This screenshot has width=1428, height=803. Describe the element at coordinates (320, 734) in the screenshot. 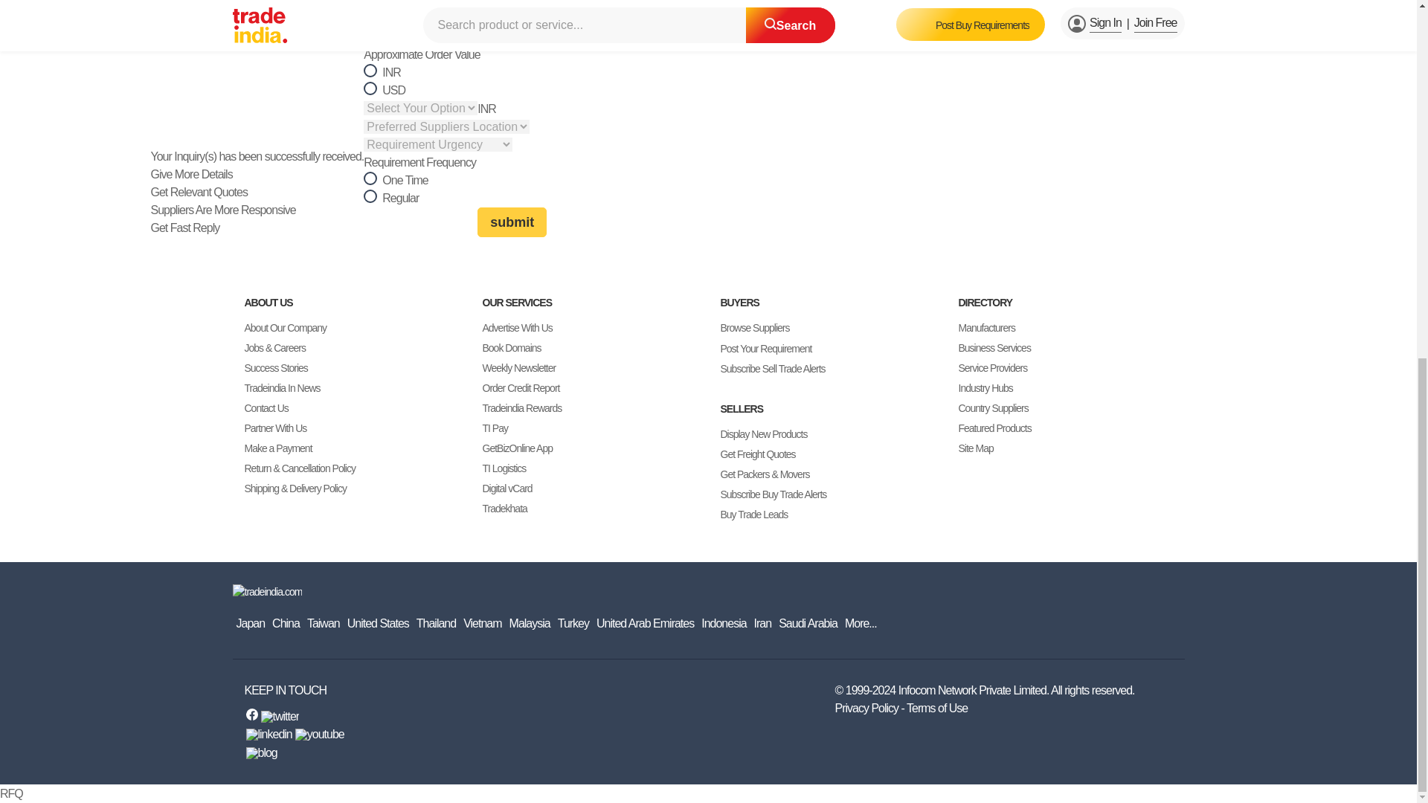

I see `YouTube` at that location.